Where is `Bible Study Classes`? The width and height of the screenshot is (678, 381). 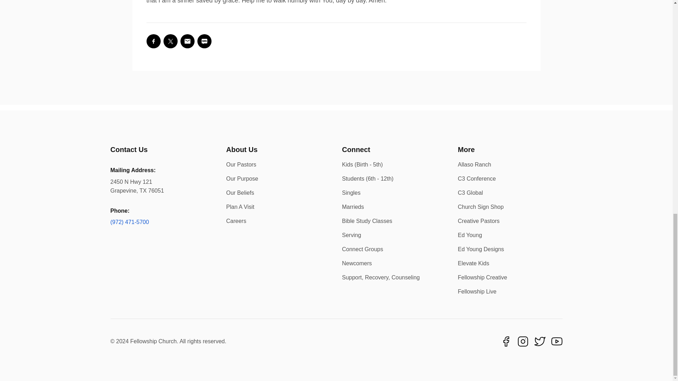
Bible Study Classes is located at coordinates (367, 221).